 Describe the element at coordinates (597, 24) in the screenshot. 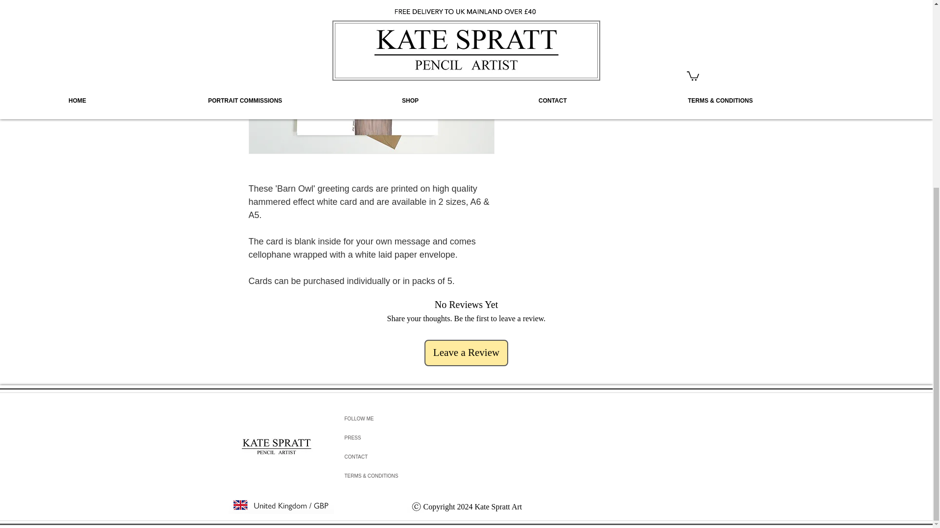

I see `Add to Cart` at that location.